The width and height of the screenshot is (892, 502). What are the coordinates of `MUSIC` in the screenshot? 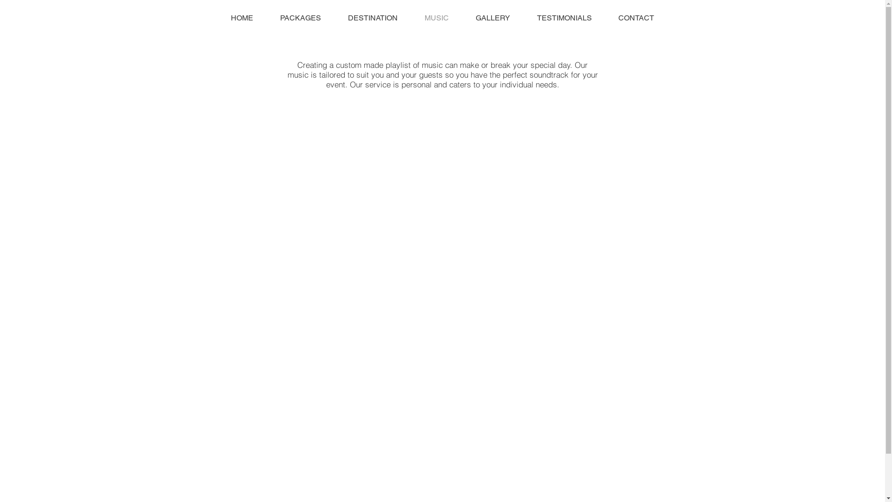 It's located at (436, 18).